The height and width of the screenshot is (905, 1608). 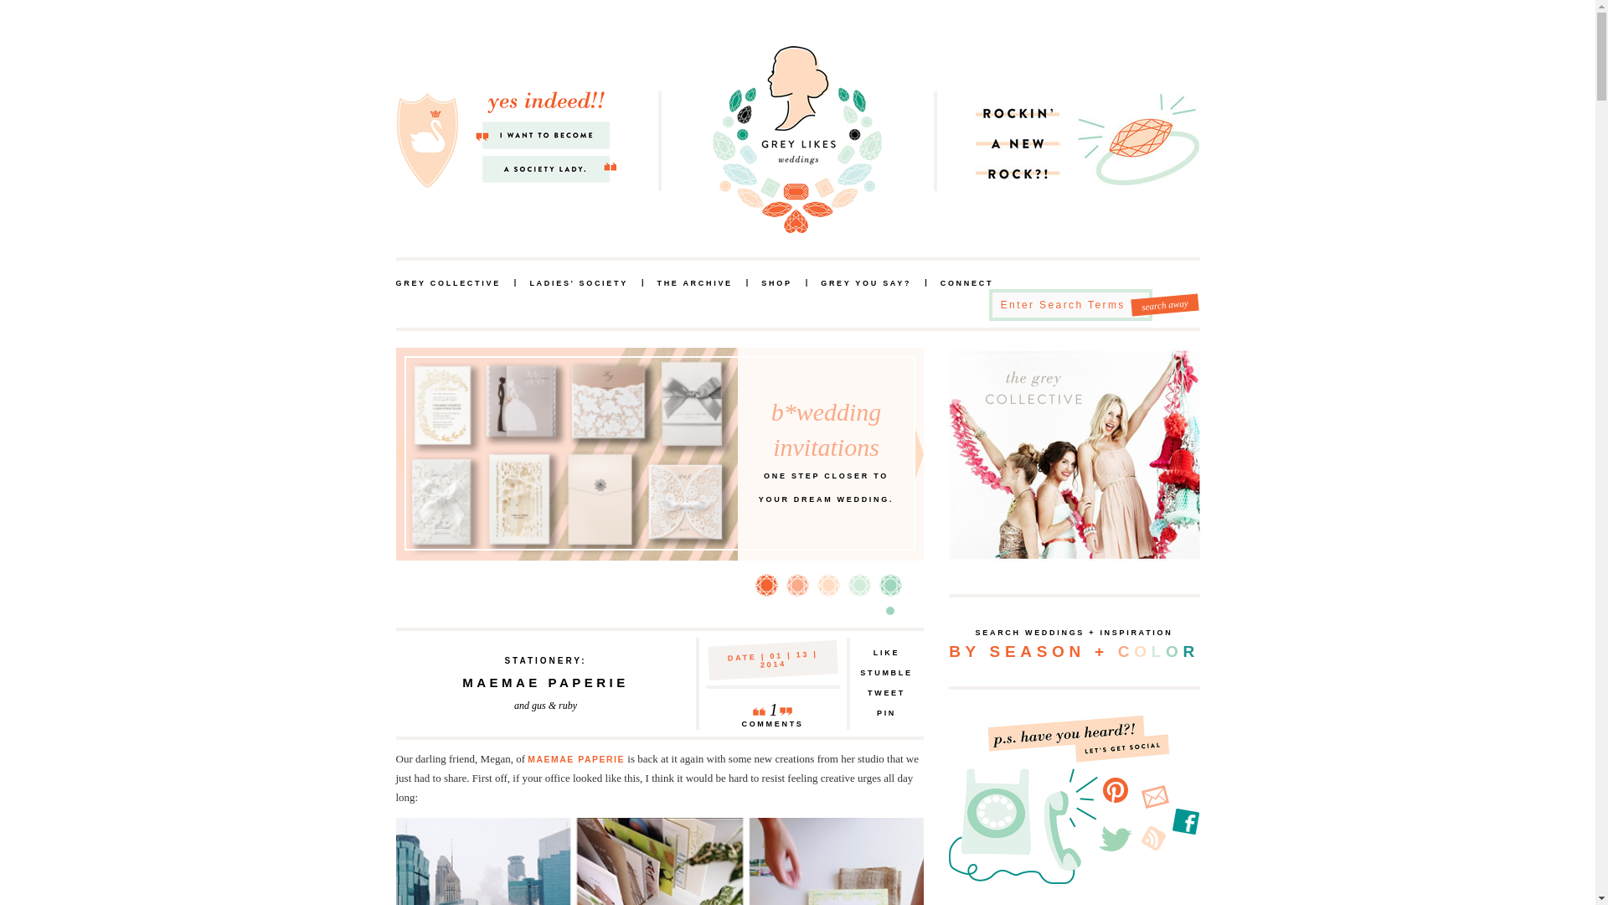 I want to click on MAEMAE PAPERIE, so click(x=447, y=283).